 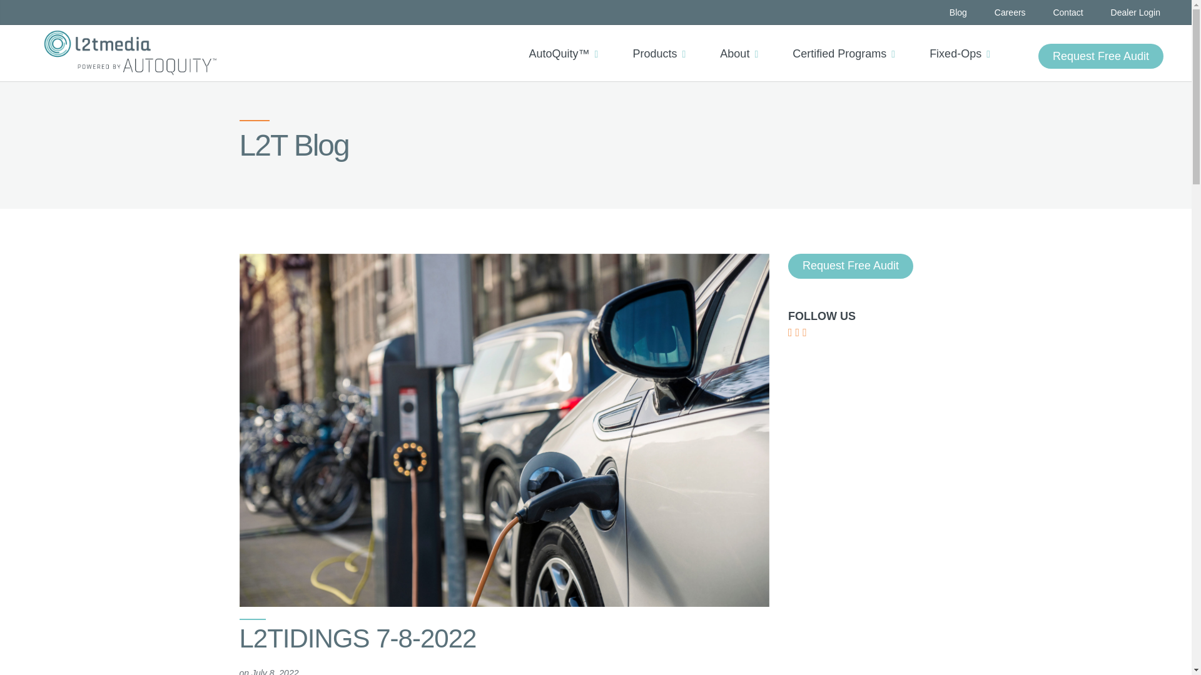 What do you see at coordinates (965, 43) in the screenshot?
I see `Fixed-Ops` at bounding box center [965, 43].